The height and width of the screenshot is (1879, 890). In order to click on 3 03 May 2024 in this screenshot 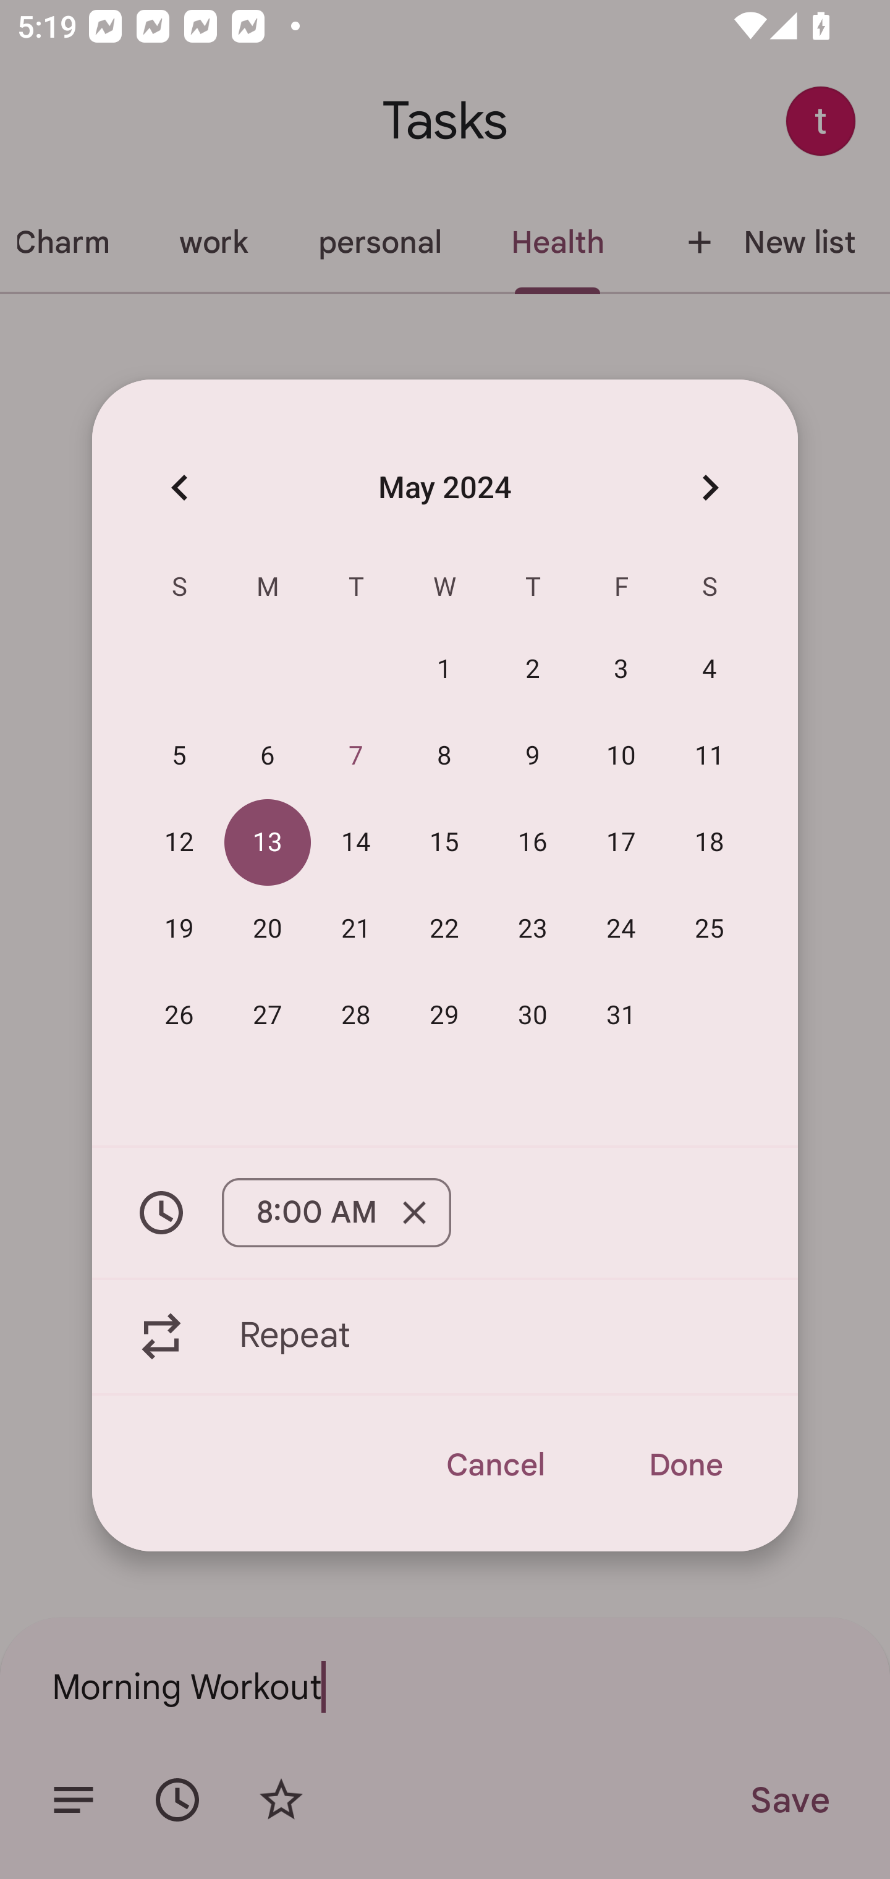, I will do `click(622, 669)`.